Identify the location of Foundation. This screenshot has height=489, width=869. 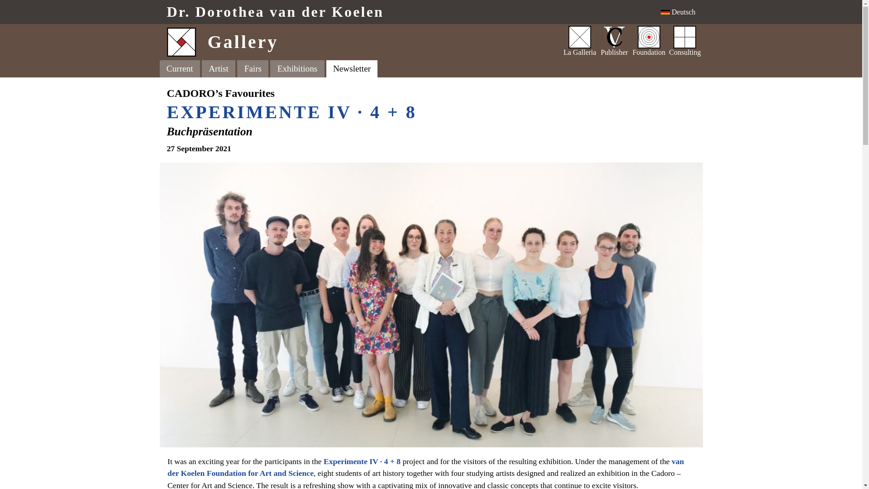
(402, 12).